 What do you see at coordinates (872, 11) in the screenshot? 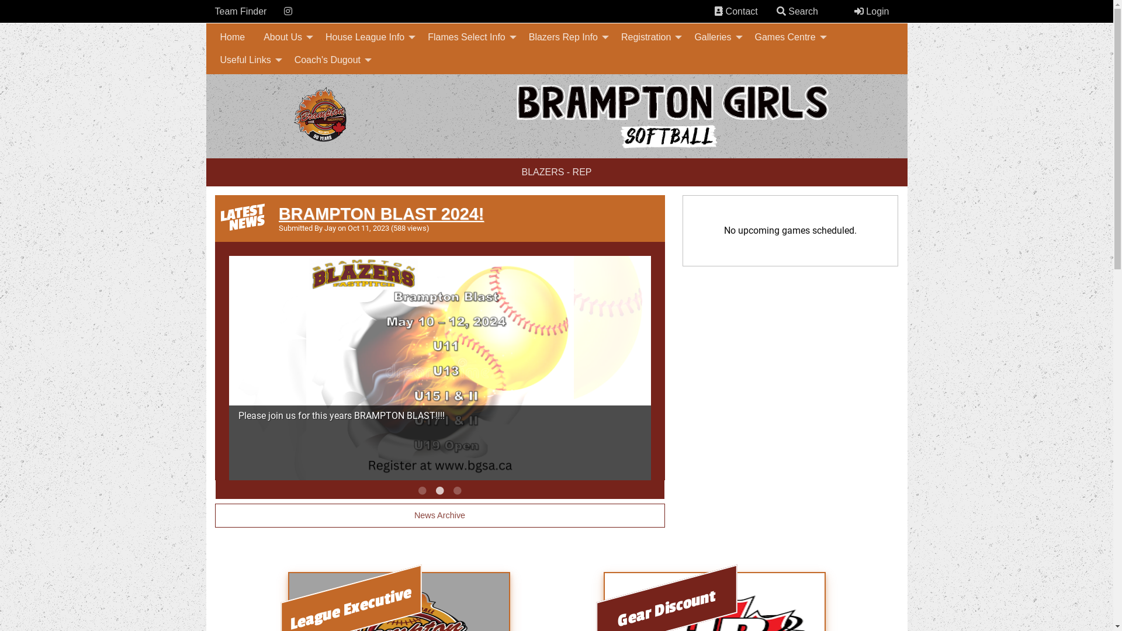
I see ` Login` at bounding box center [872, 11].